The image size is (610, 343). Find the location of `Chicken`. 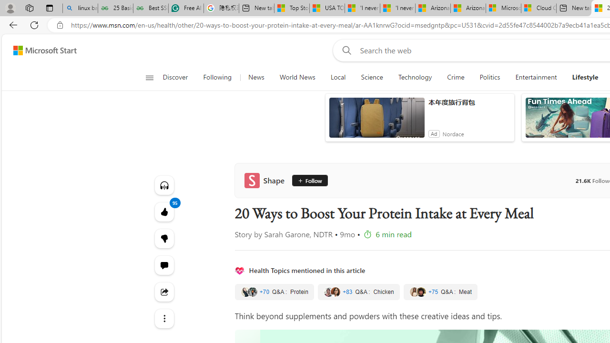

Chicken is located at coordinates (358, 292).